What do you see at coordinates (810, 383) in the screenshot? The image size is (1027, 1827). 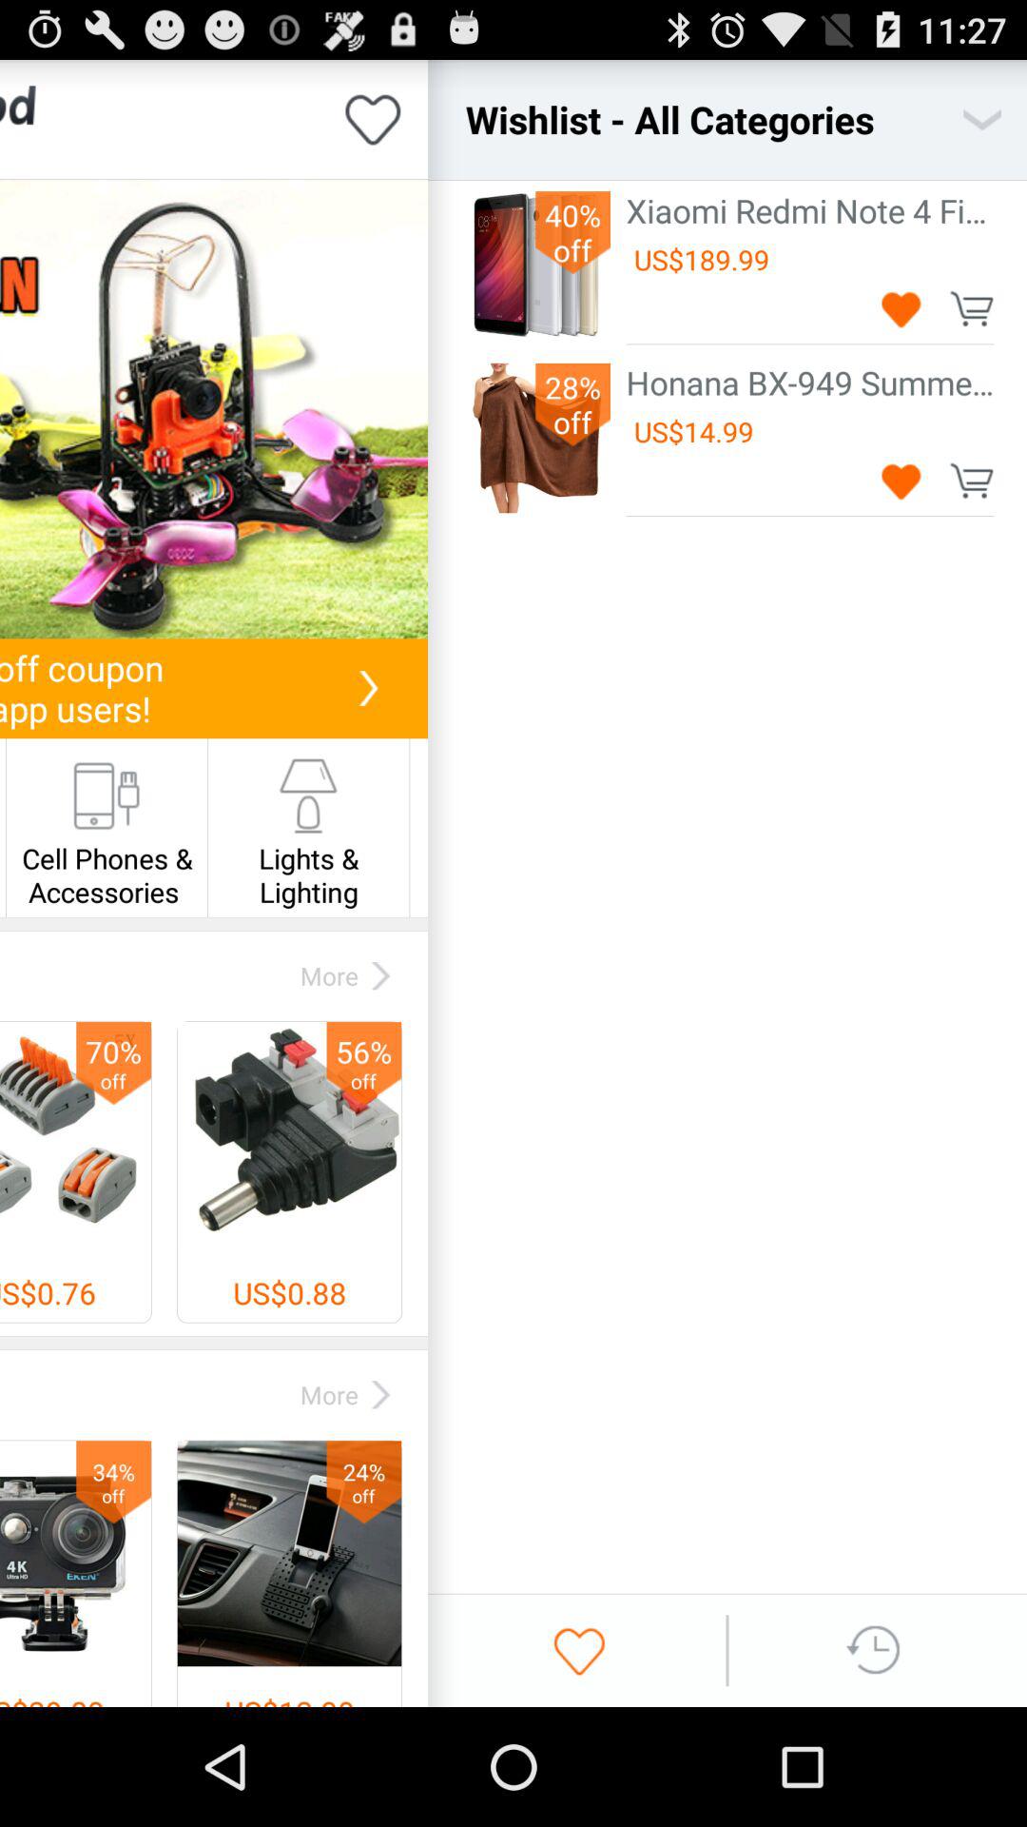 I see `jump until the honana bx 949` at bounding box center [810, 383].